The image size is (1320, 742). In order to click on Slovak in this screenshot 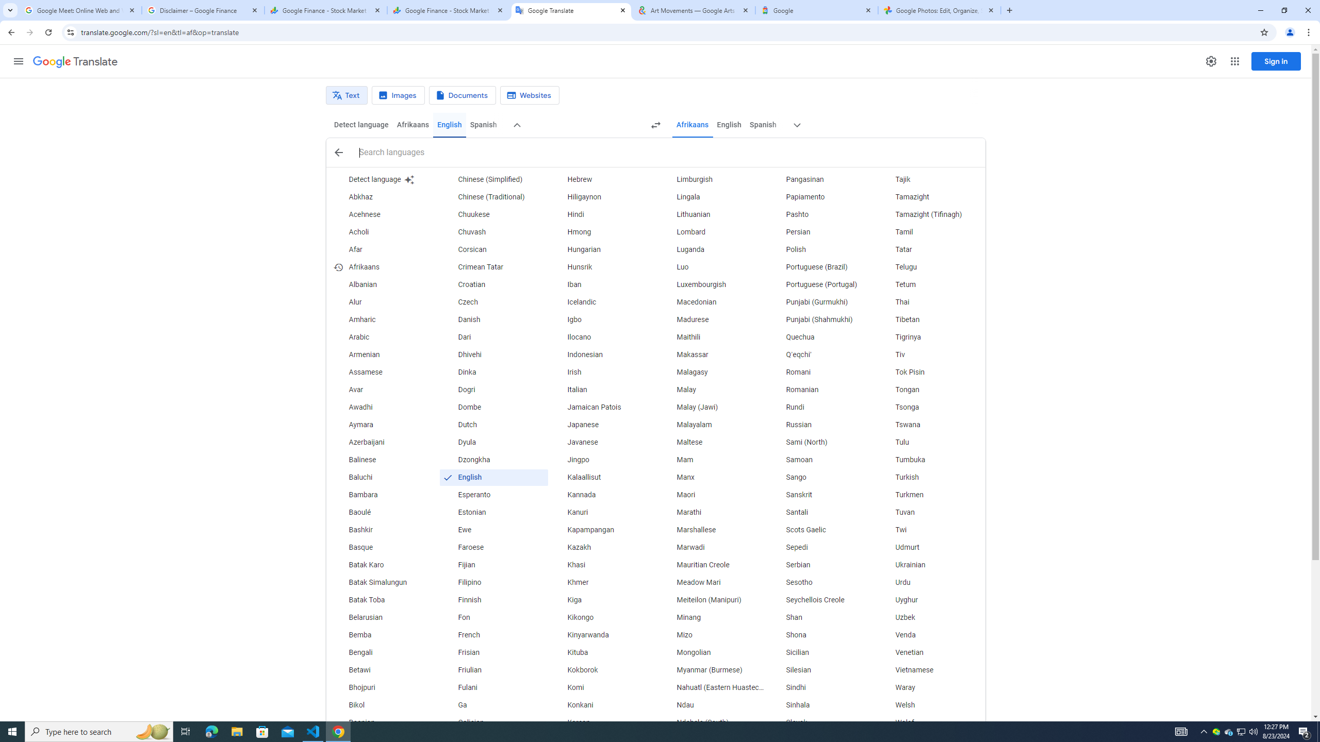, I will do `click(821, 722)`.